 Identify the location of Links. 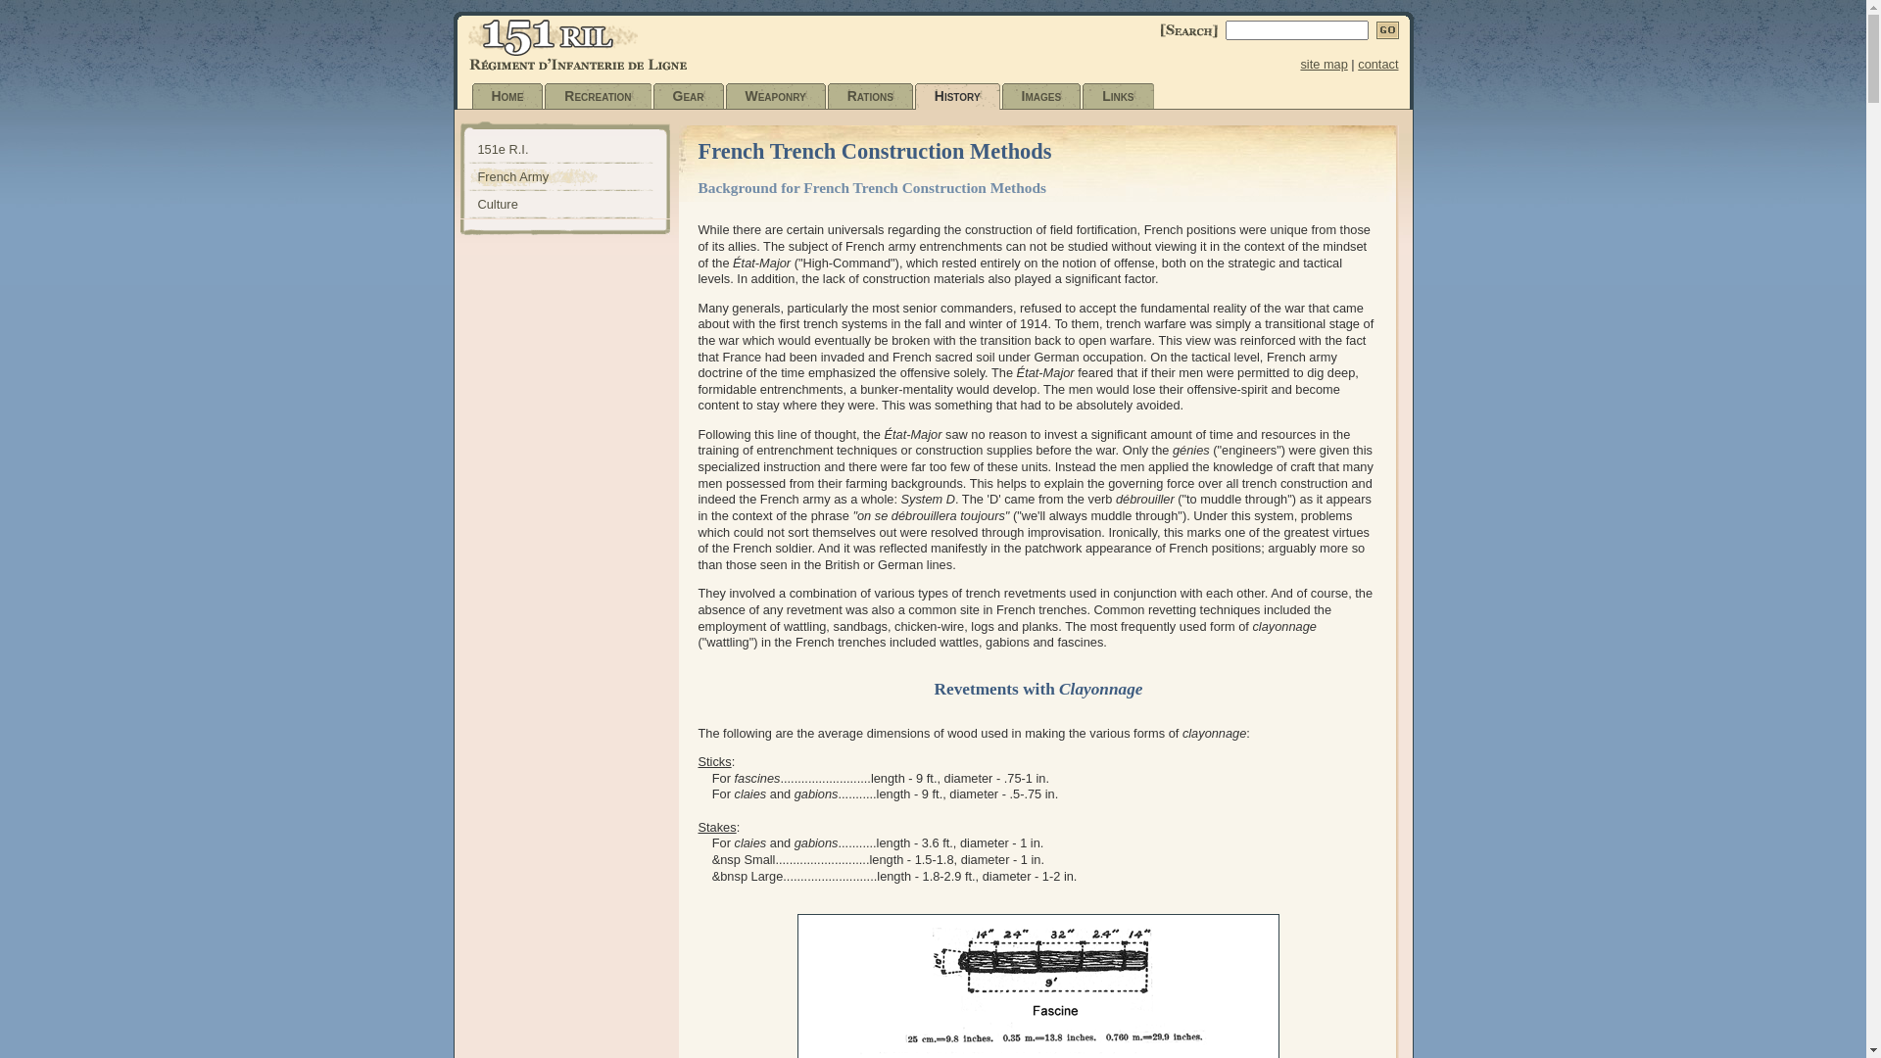
(1120, 96).